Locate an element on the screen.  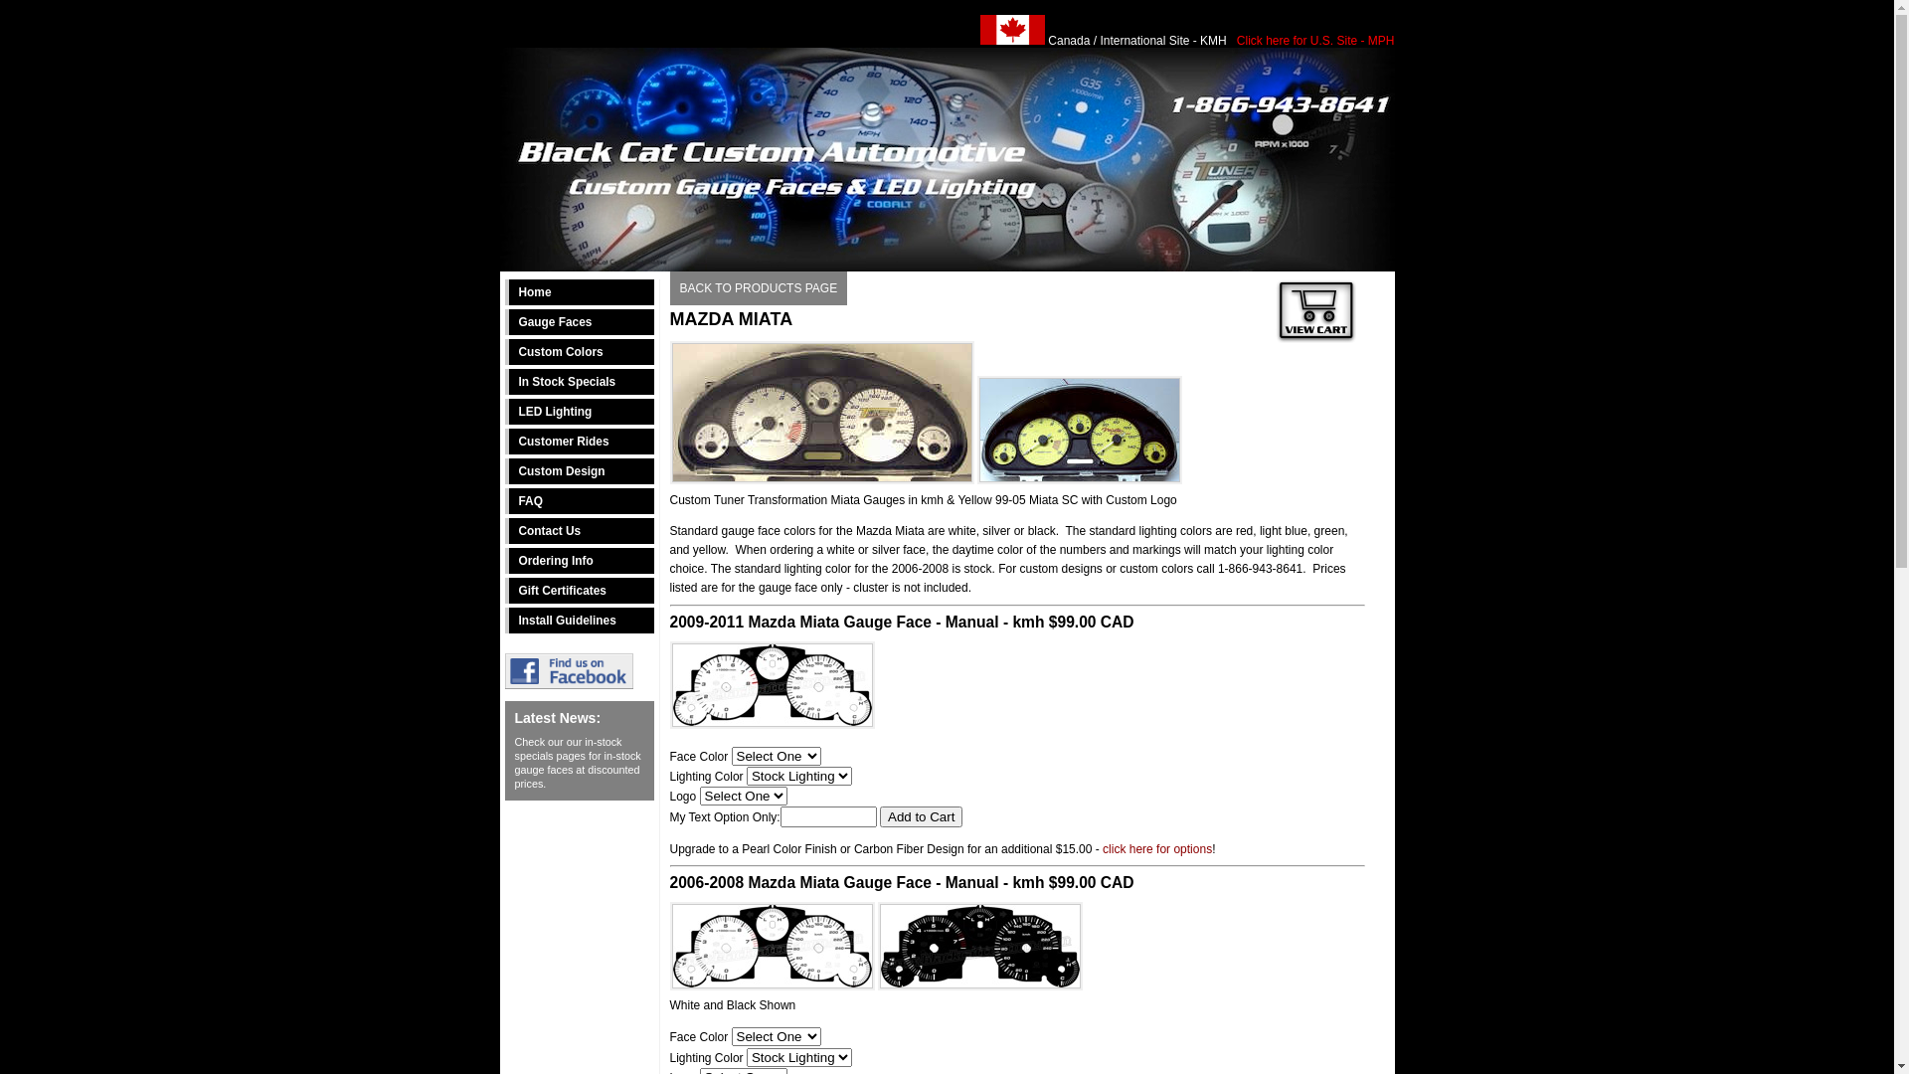
Gift Certificates is located at coordinates (580, 591).